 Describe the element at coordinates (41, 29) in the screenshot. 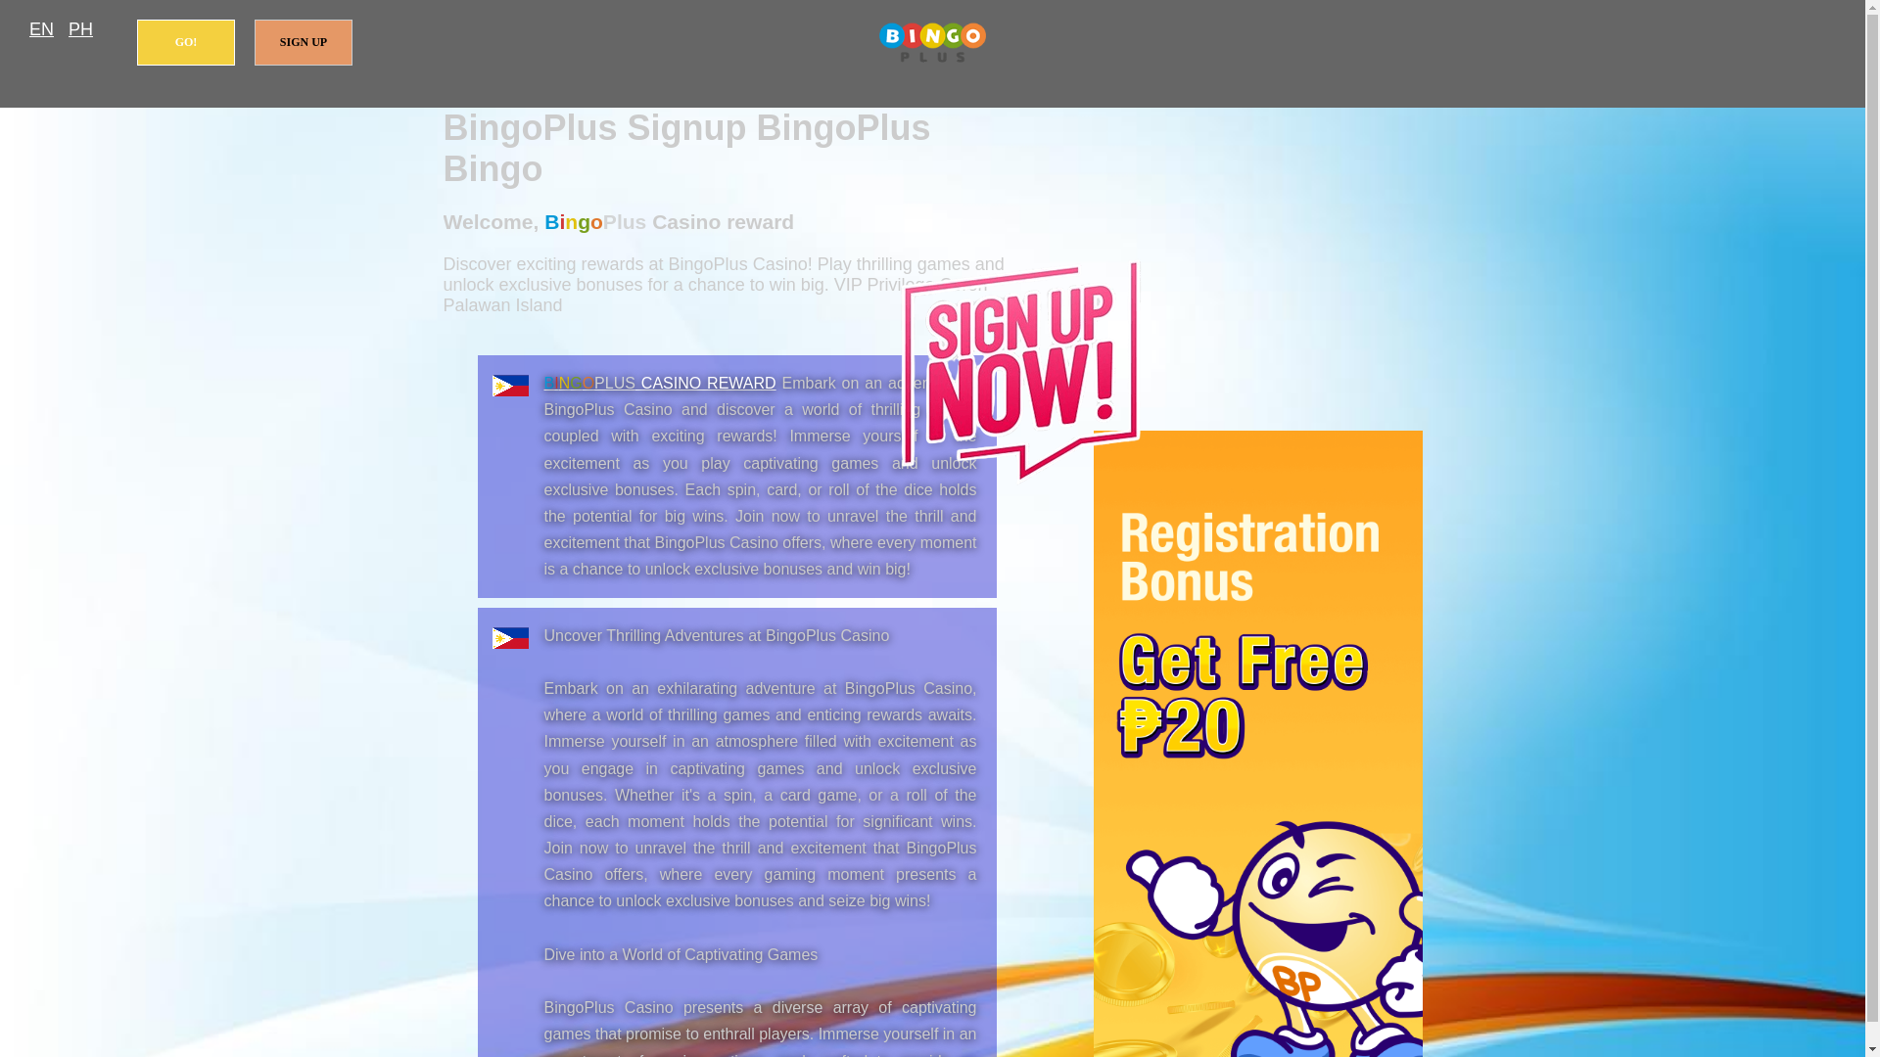

I see `EN` at that location.